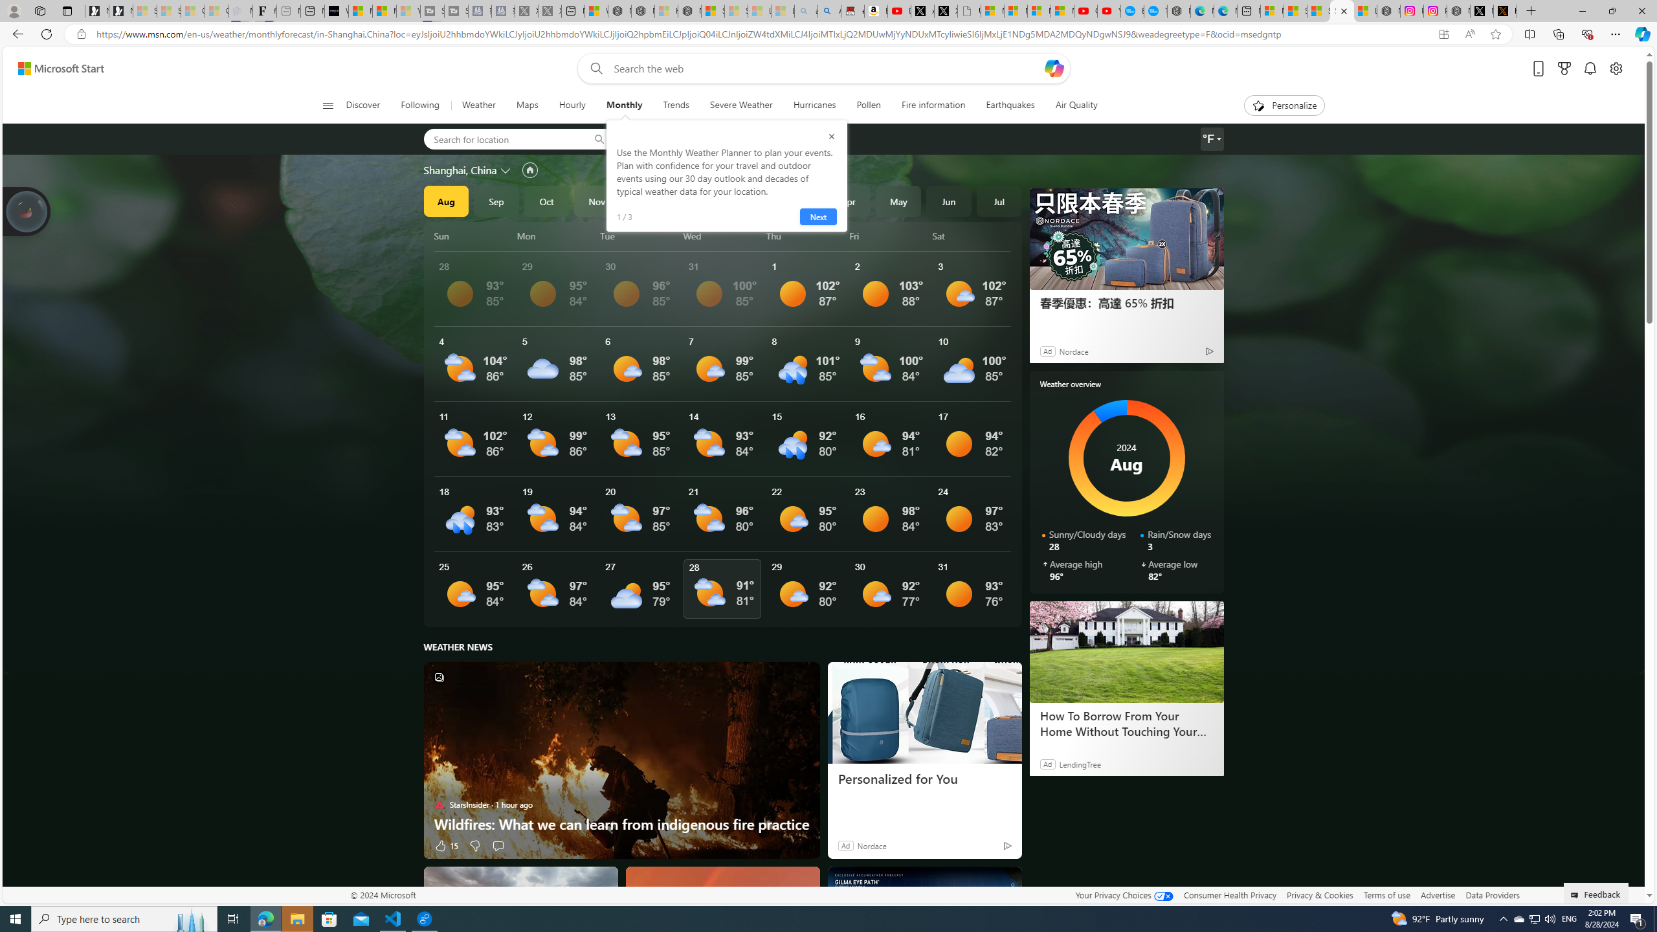  What do you see at coordinates (546, 201) in the screenshot?
I see `Oct` at bounding box center [546, 201].